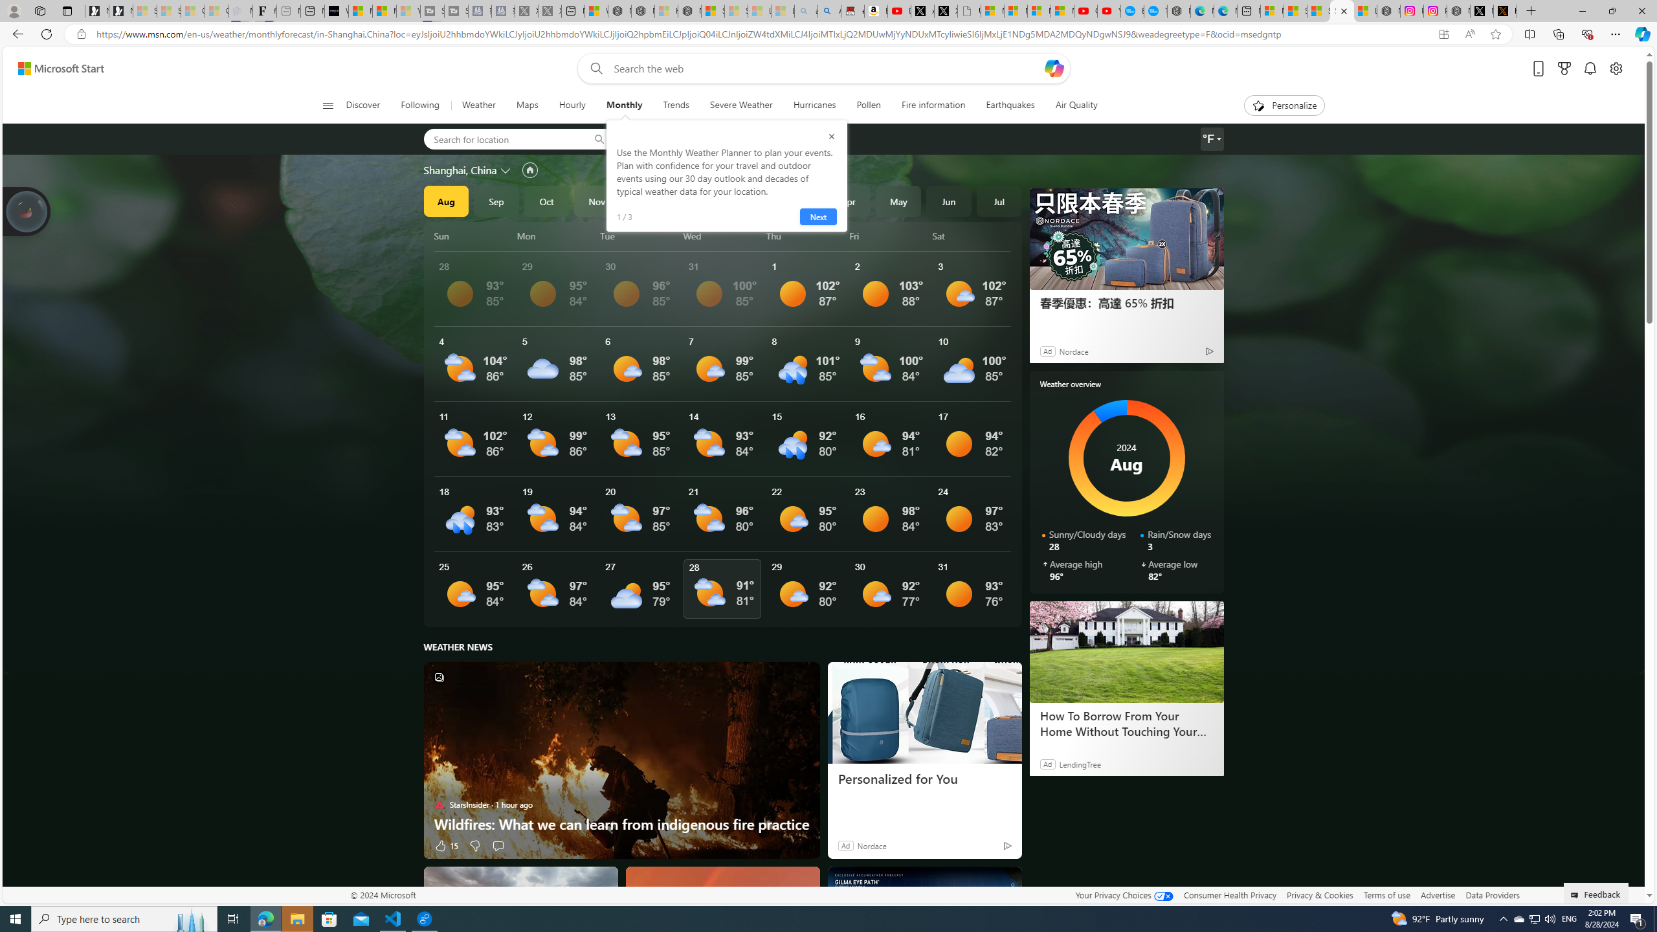  What do you see at coordinates (546, 201) in the screenshot?
I see `Oct` at bounding box center [546, 201].